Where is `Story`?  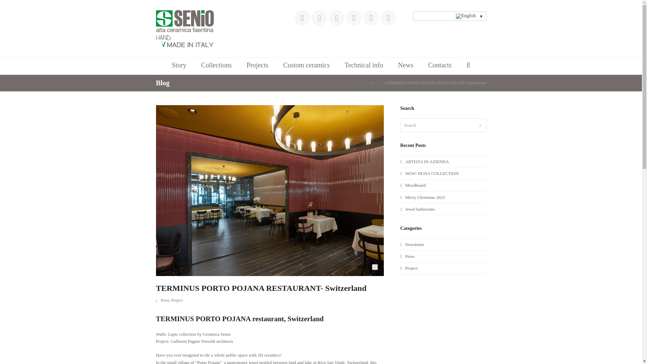 Story is located at coordinates (179, 66).